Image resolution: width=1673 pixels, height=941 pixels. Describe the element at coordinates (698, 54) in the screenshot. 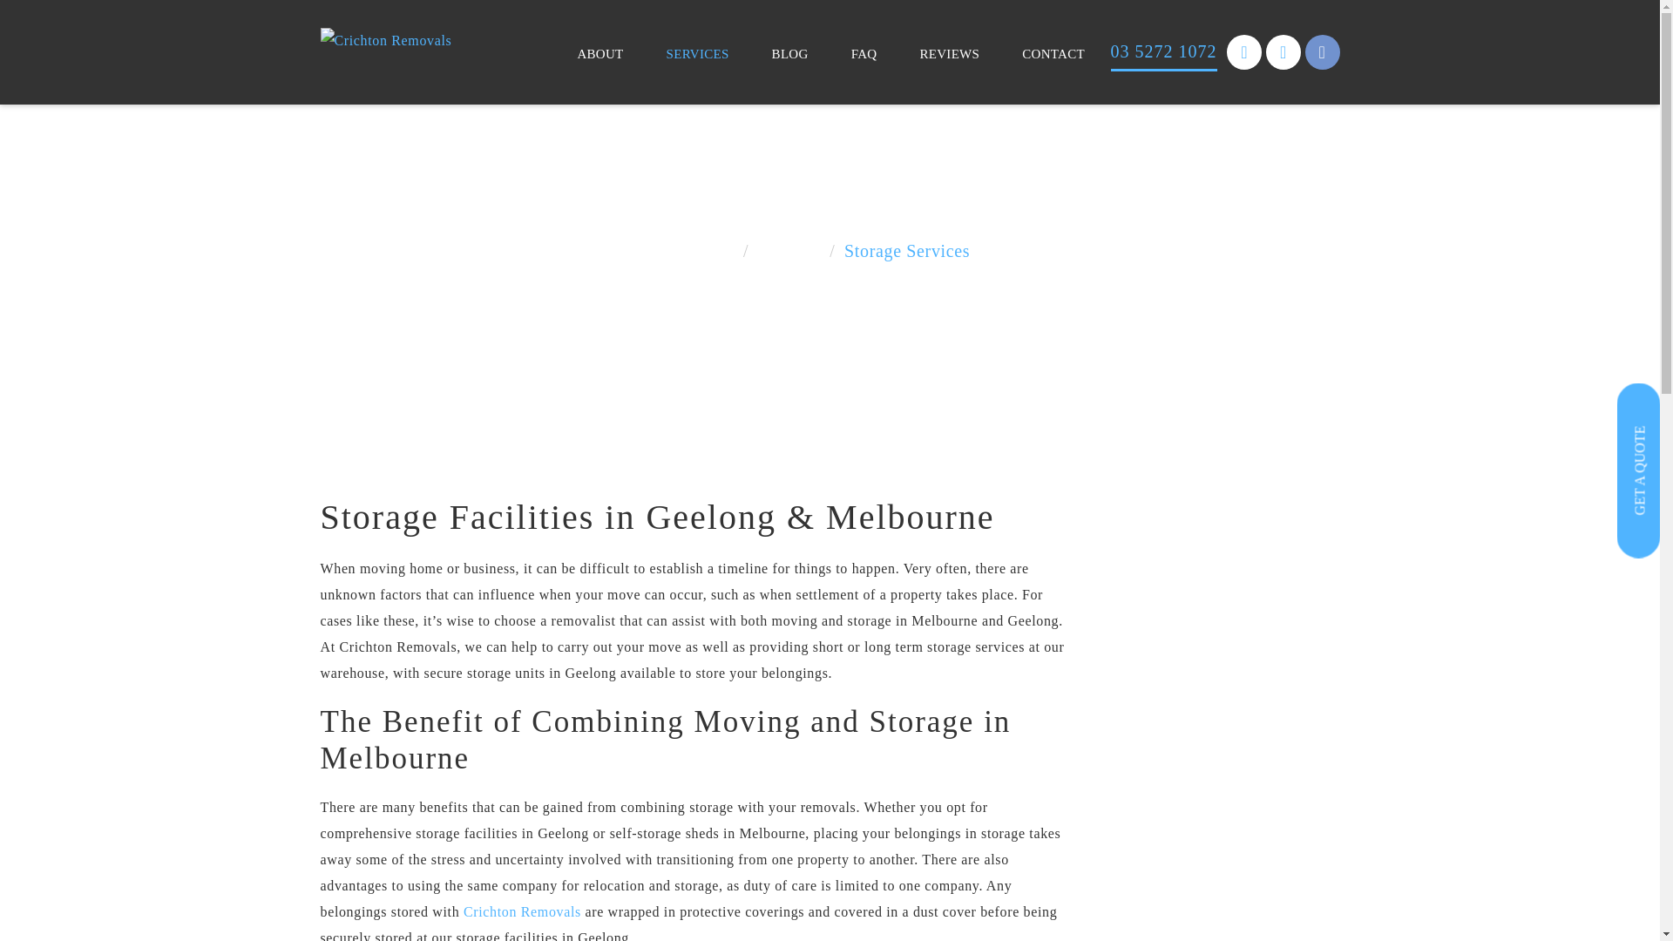

I see `SERVICES` at that location.